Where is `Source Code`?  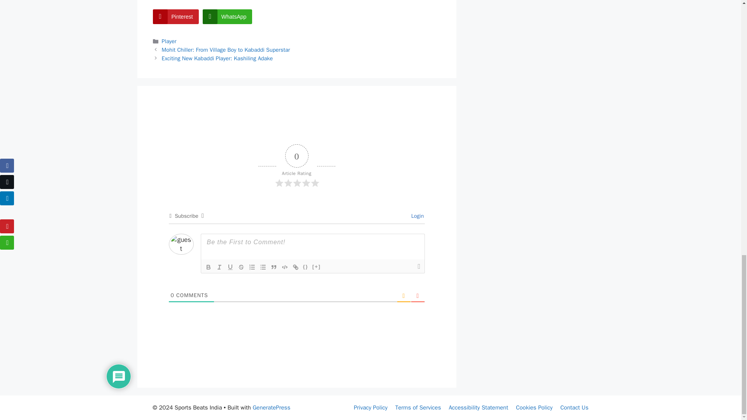
Source Code is located at coordinates (306, 267).